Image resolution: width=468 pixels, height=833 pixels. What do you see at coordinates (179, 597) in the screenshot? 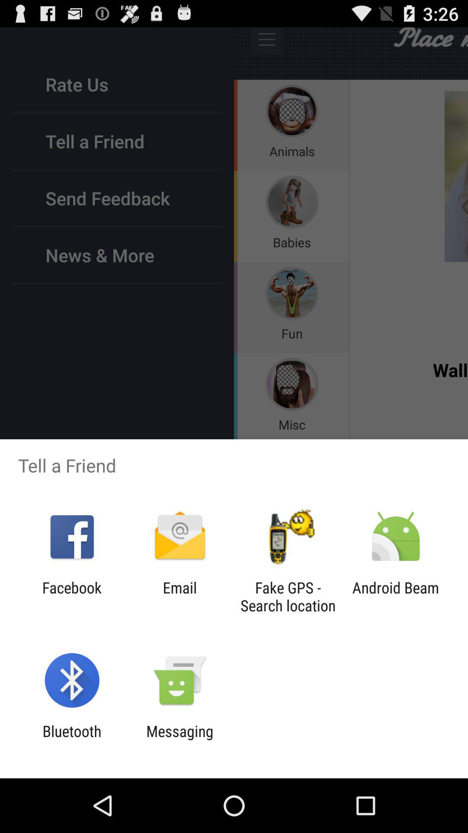
I see `jump to the email icon` at bounding box center [179, 597].